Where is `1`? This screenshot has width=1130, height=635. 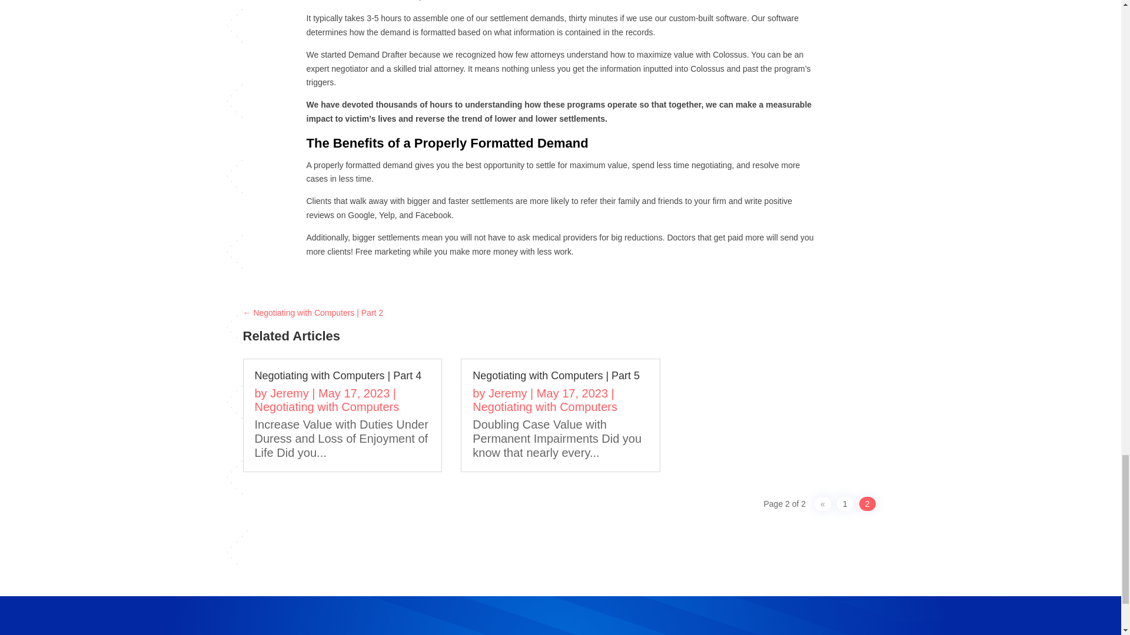
1 is located at coordinates (845, 503).